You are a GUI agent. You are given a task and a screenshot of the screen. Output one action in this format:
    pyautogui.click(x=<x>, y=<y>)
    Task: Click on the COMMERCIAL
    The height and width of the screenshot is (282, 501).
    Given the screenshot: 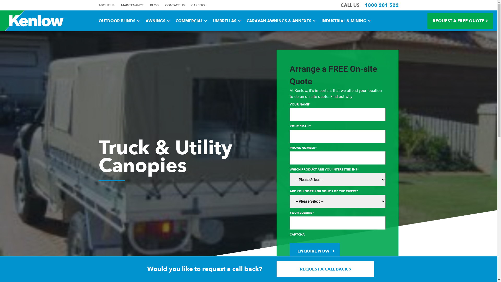 What is the action you would take?
    pyautogui.click(x=191, y=21)
    